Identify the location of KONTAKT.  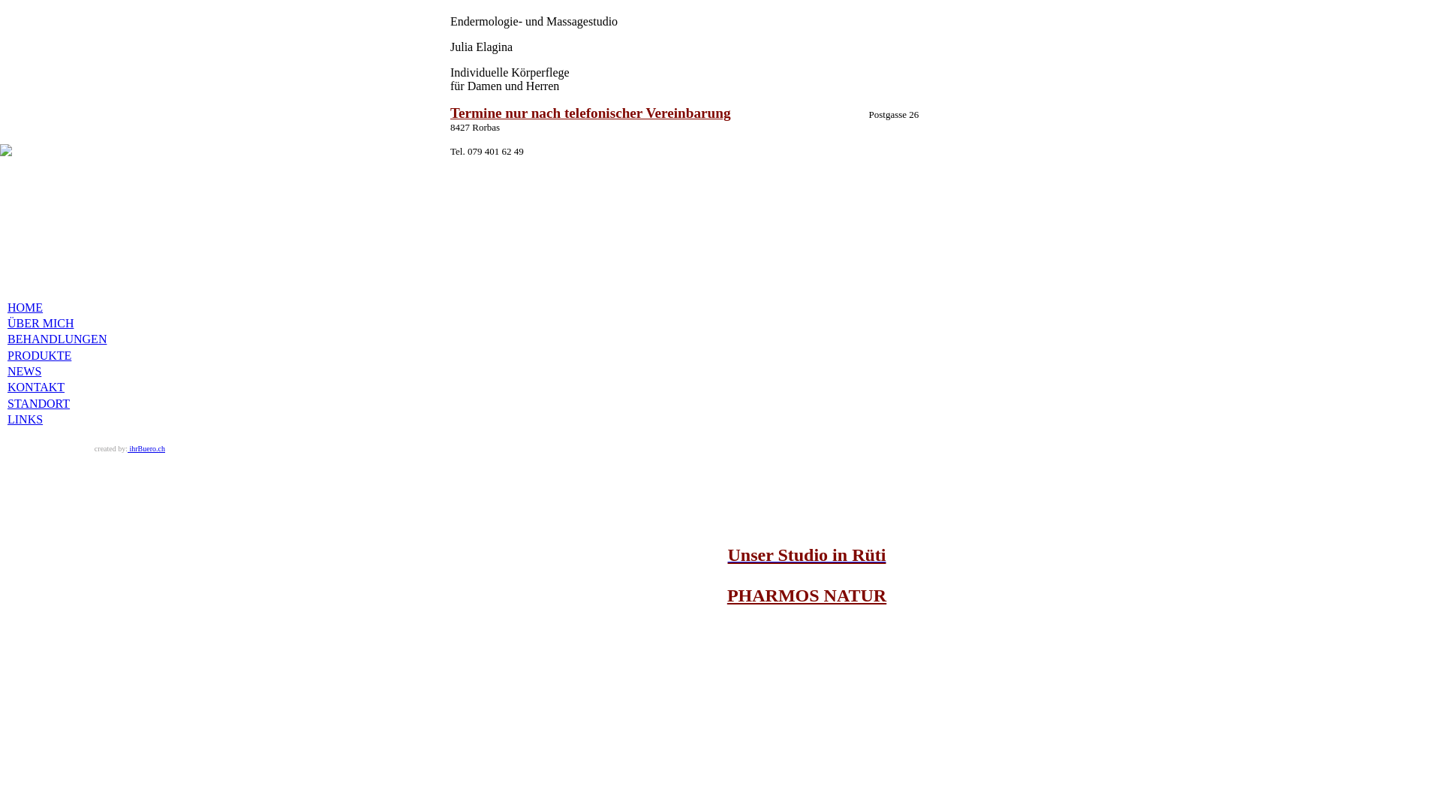
(36, 387).